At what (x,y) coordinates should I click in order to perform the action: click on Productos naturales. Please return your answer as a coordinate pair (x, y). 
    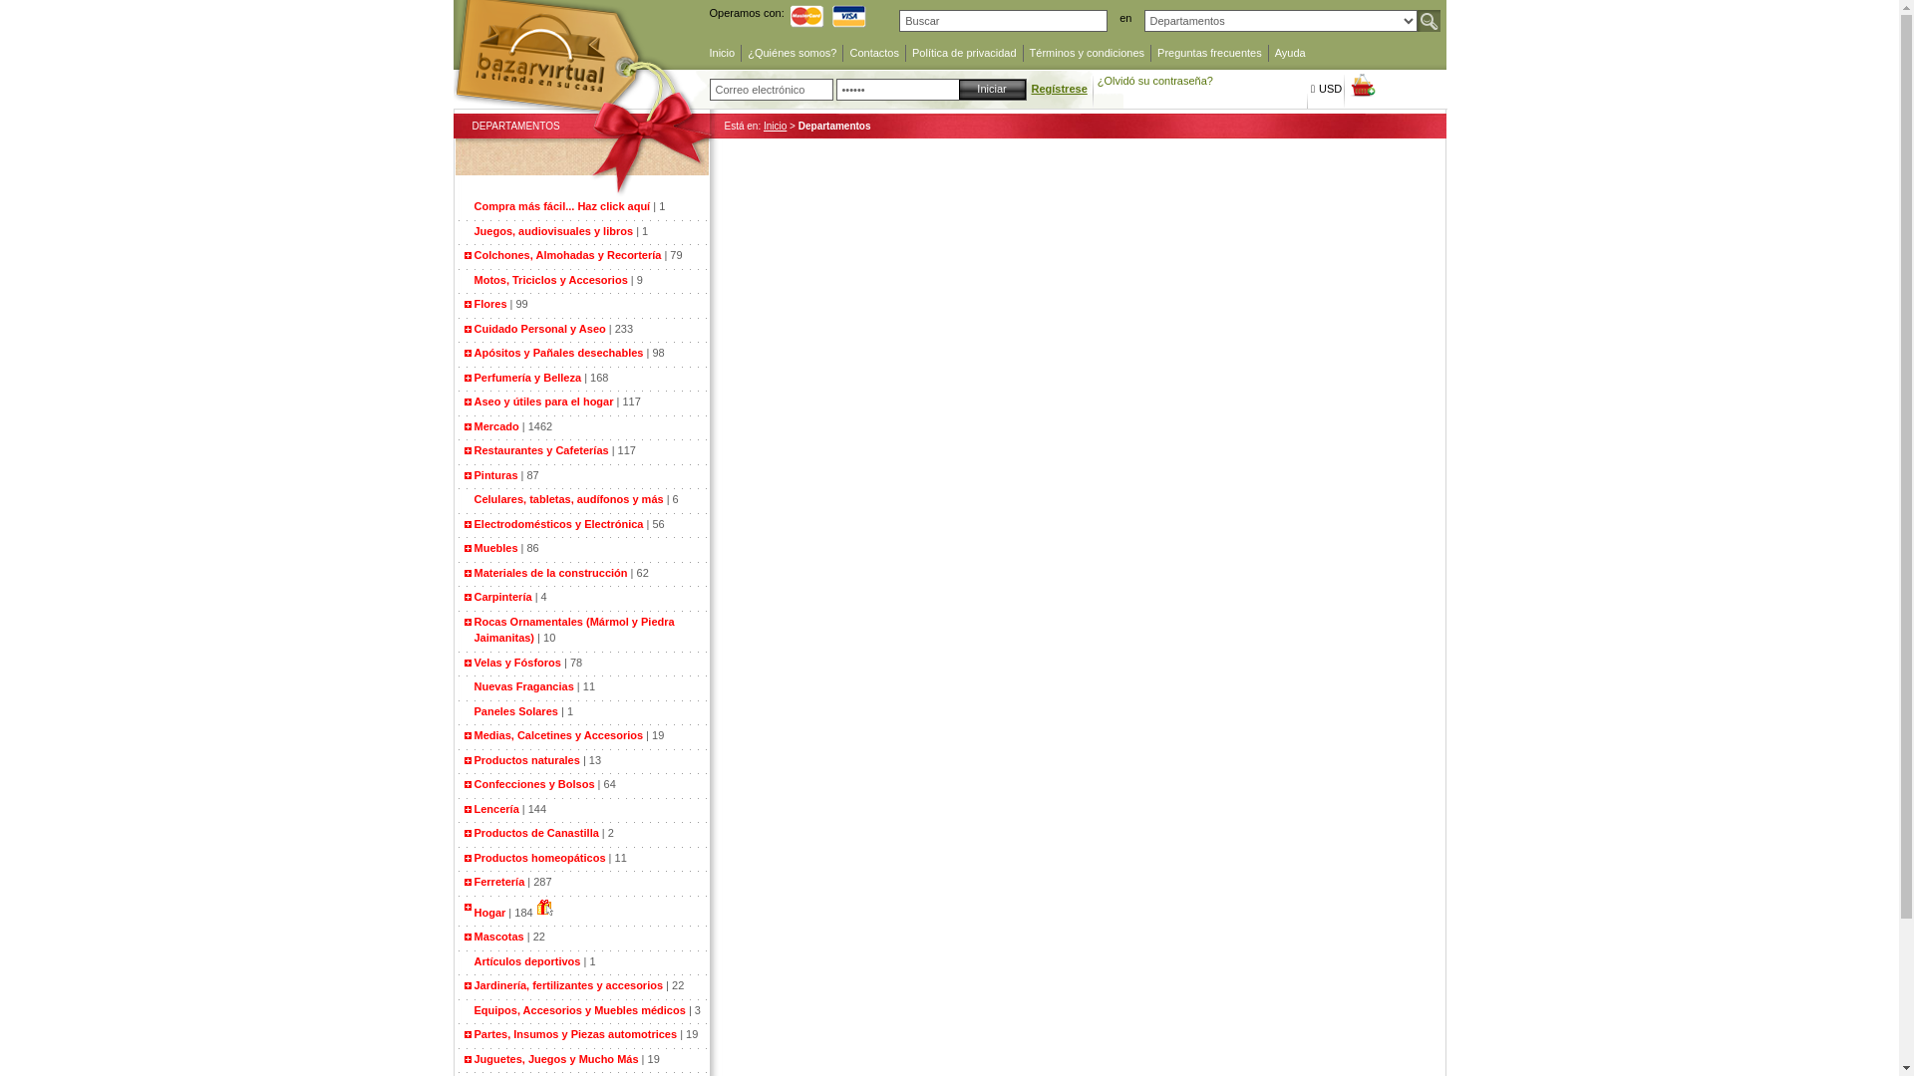
    Looking at the image, I should click on (527, 759).